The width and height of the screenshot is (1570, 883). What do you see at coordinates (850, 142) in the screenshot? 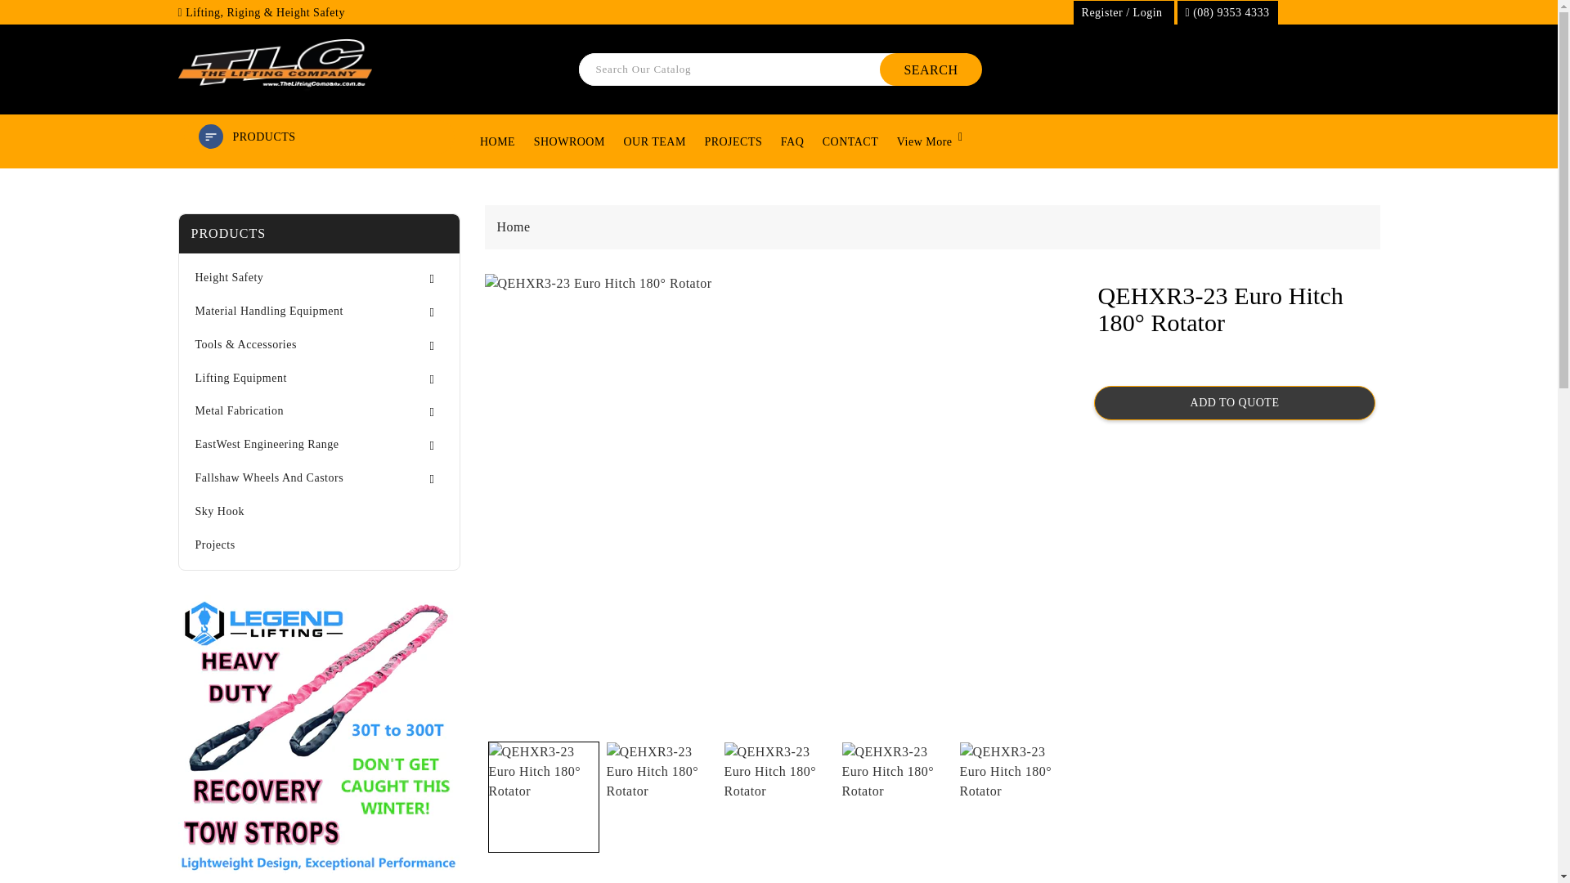
I see `CONTACT` at bounding box center [850, 142].